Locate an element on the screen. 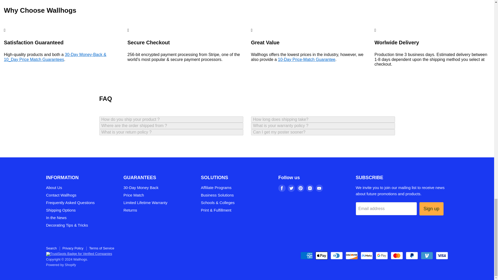 The image size is (498, 280). PayPal is located at coordinates (412, 256).